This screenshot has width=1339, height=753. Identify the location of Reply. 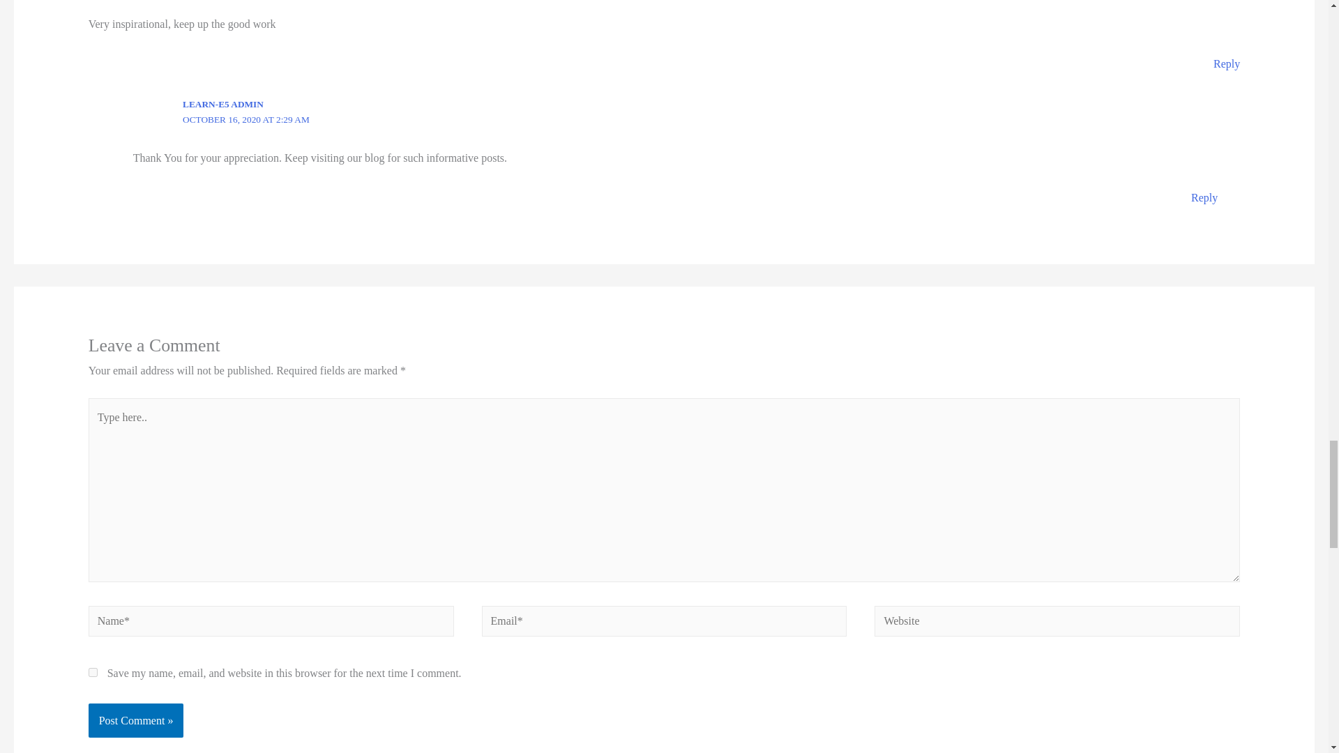
(1204, 197).